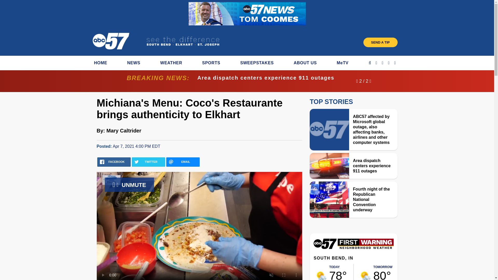 This screenshot has height=280, width=498. What do you see at coordinates (353, 248) in the screenshot?
I see `Weather` at bounding box center [353, 248].